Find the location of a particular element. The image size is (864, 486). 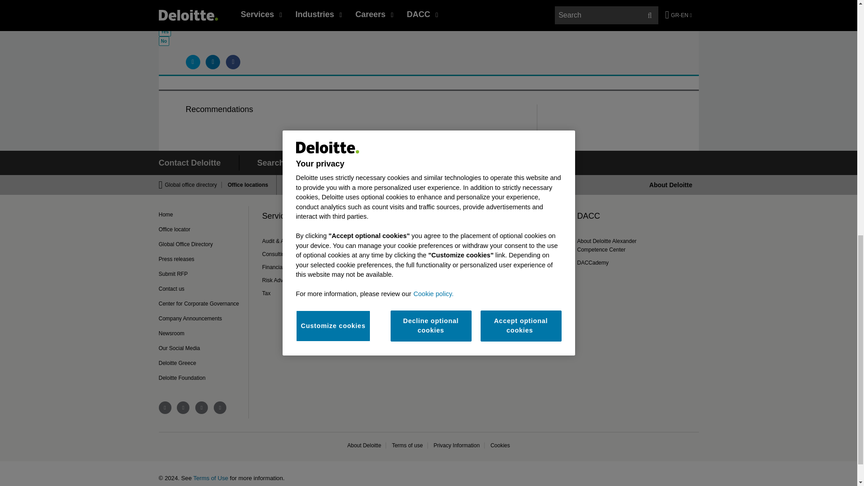

Global office directory is located at coordinates (193, 184).